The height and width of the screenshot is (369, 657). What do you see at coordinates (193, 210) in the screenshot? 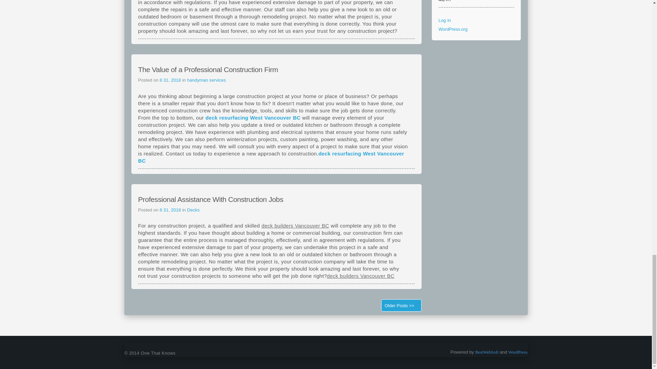
I see `Decks` at bounding box center [193, 210].